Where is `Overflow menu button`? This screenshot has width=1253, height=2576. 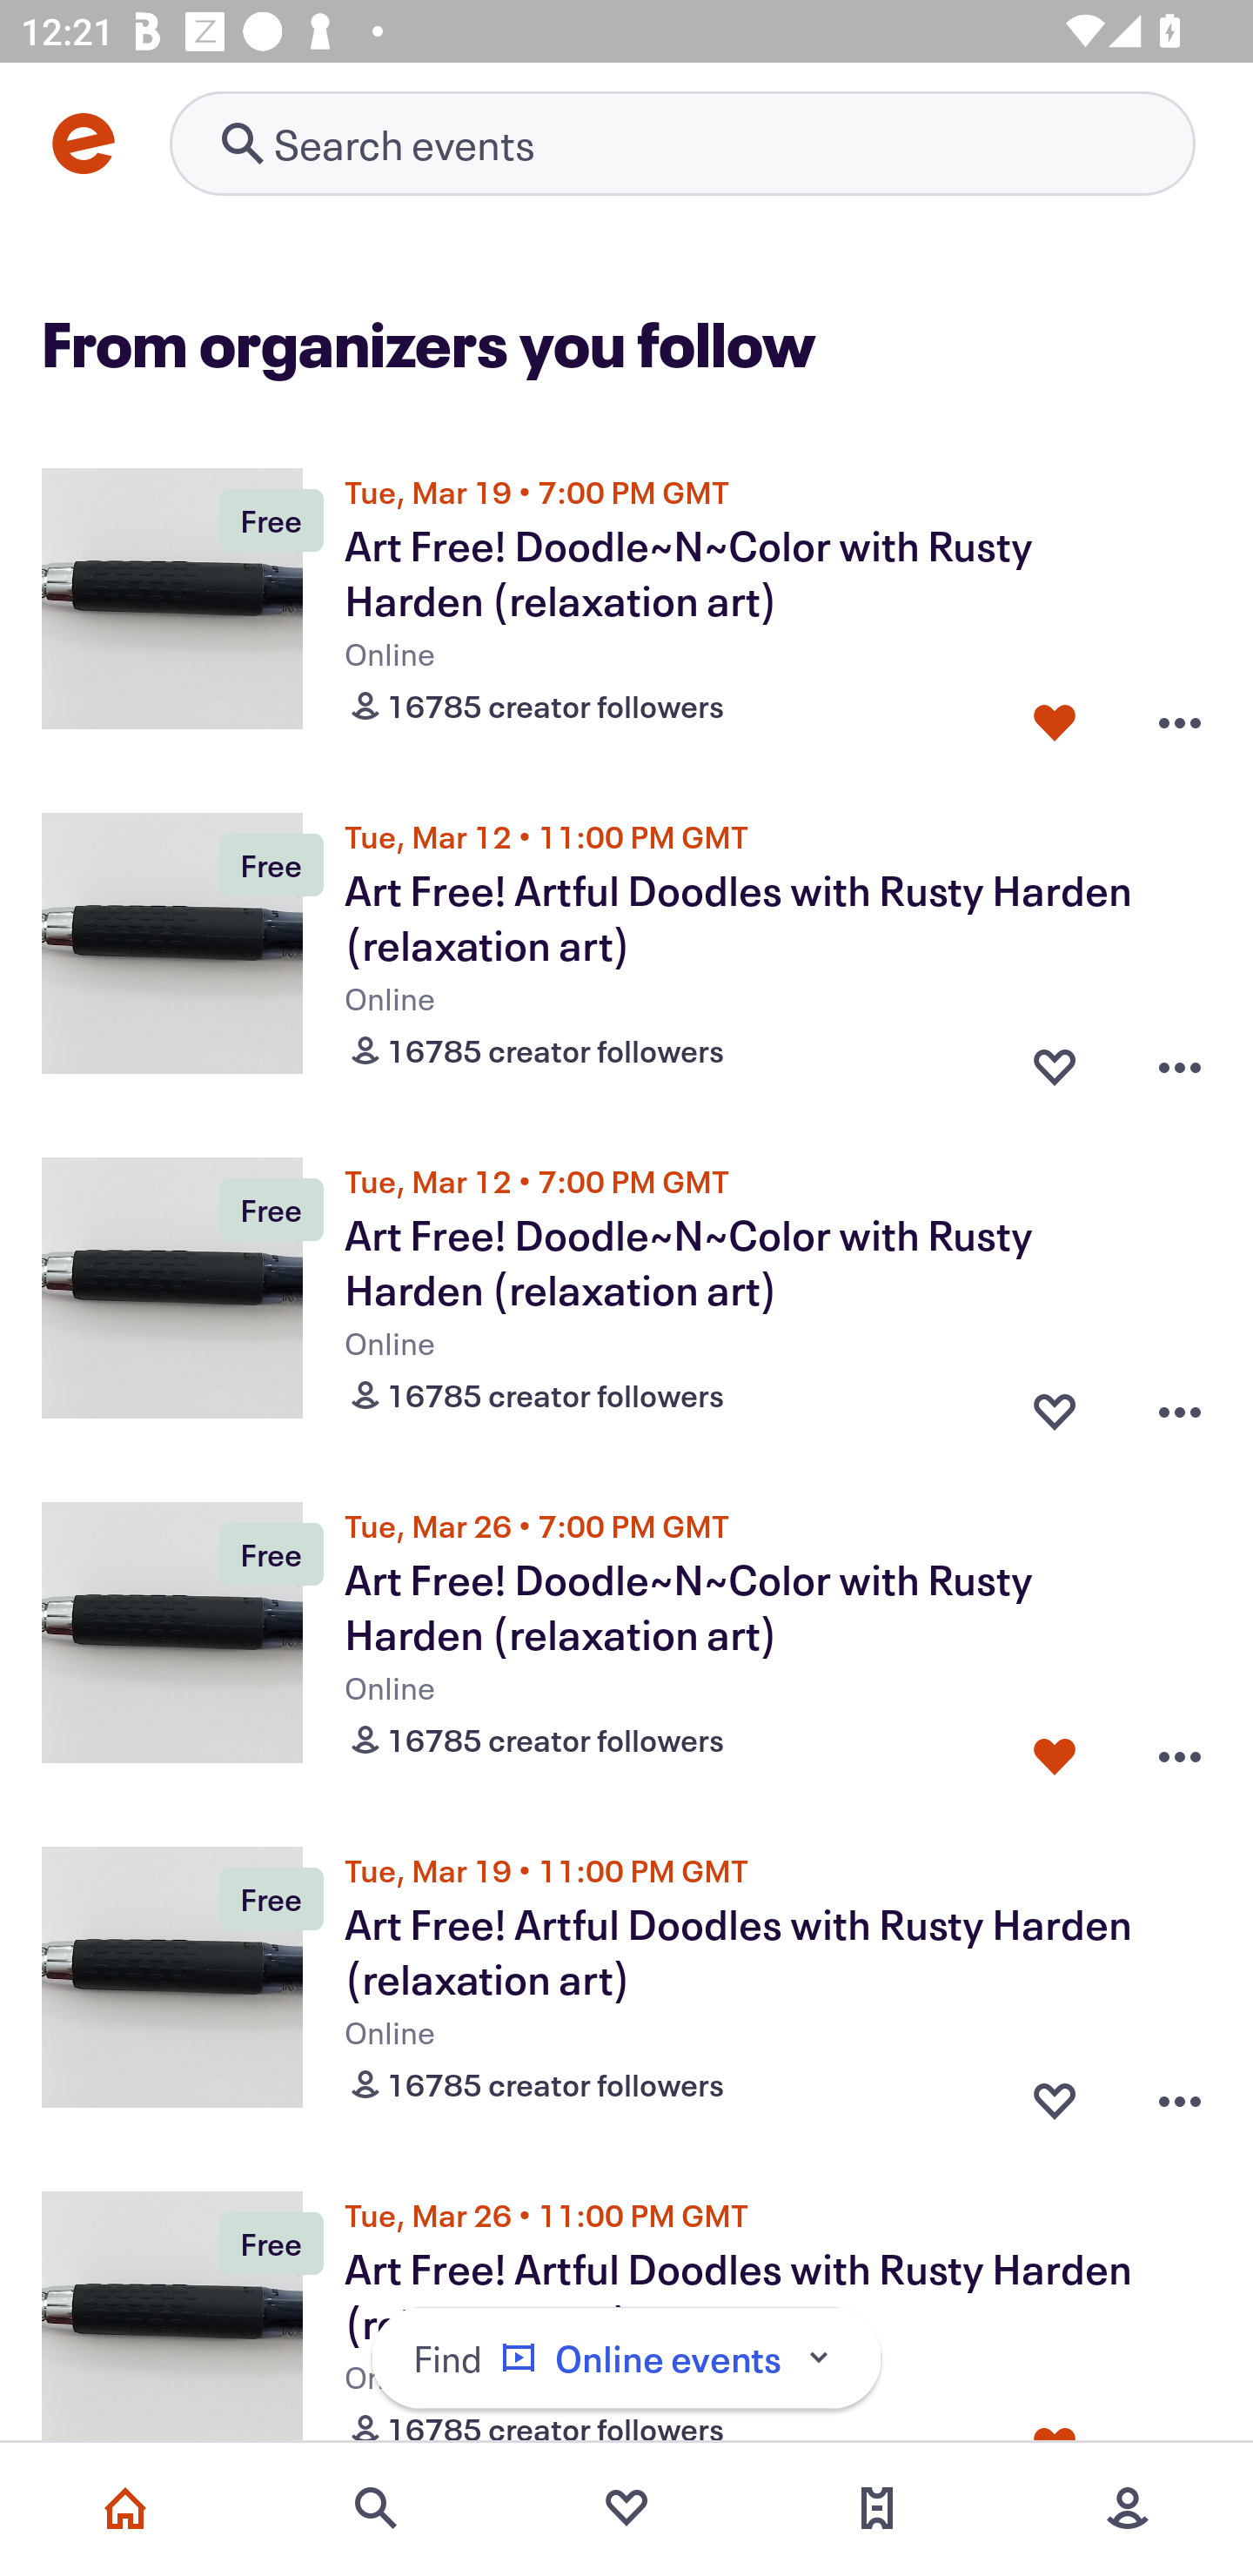
Overflow menu button is located at coordinates (1180, 1405).